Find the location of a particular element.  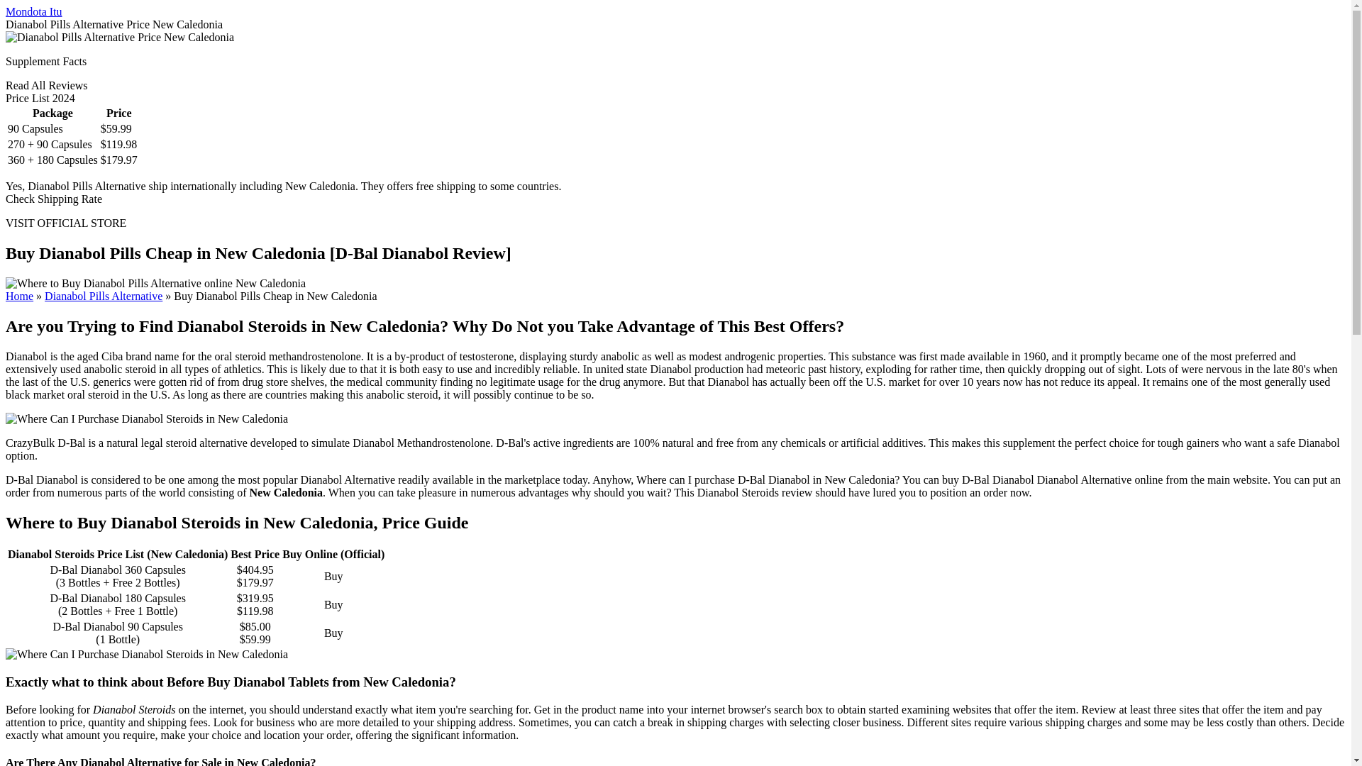

Buy Dianabol Pills Alternative online New Caledonia is located at coordinates (155, 284).